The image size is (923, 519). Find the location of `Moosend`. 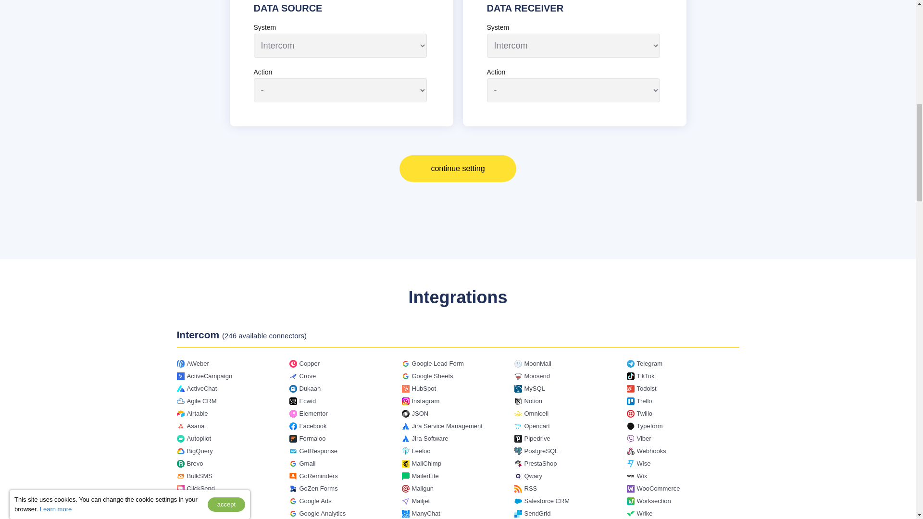

Moosend is located at coordinates (536, 376).